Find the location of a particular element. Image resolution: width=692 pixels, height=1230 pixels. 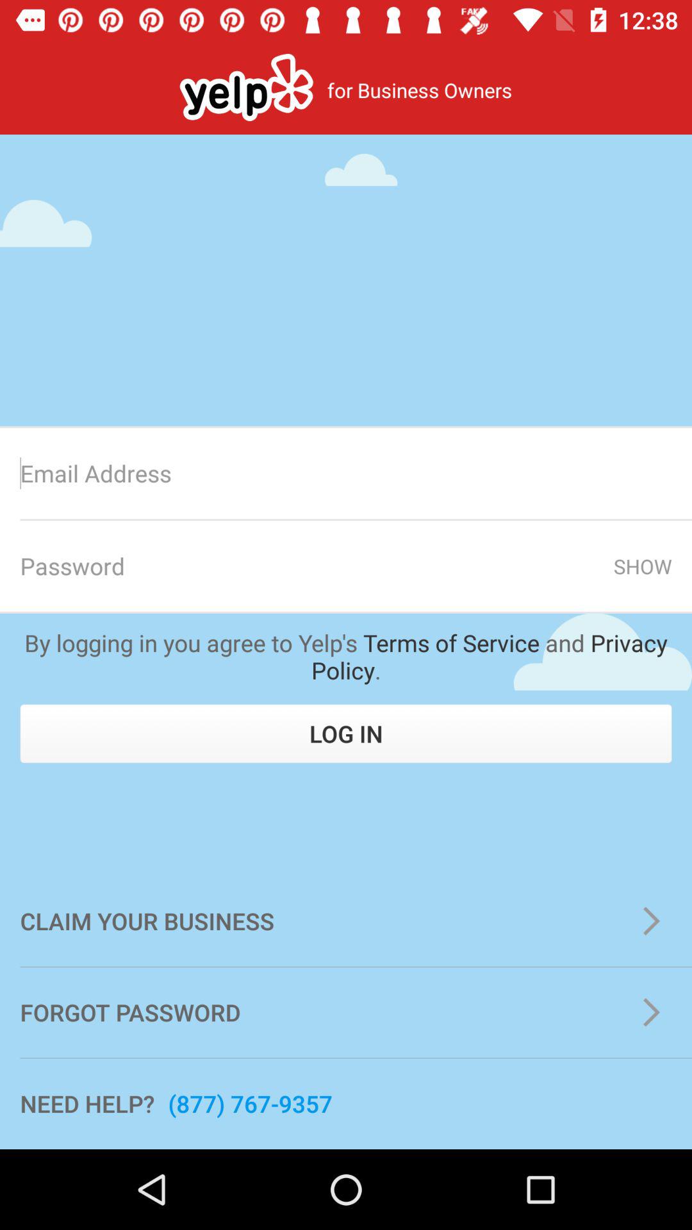

press the icon above the claim your business is located at coordinates (346, 734).